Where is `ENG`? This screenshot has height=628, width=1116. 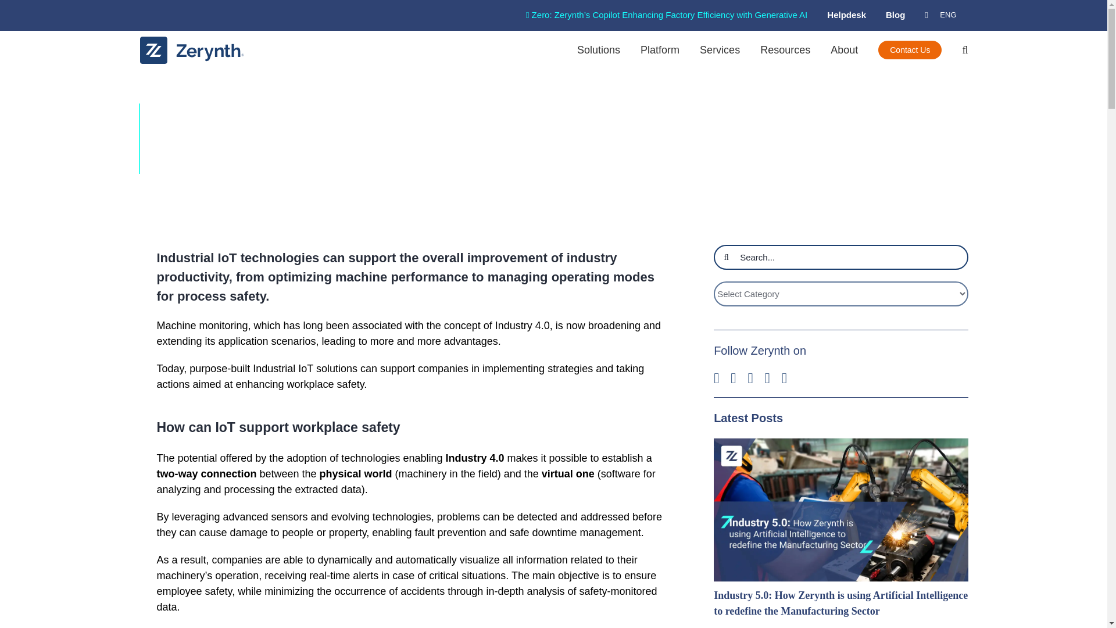
ENG is located at coordinates (942, 15).